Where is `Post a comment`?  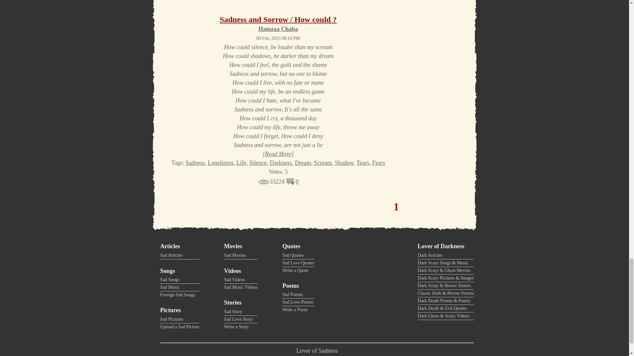
Post a comment is located at coordinates (291, 183).